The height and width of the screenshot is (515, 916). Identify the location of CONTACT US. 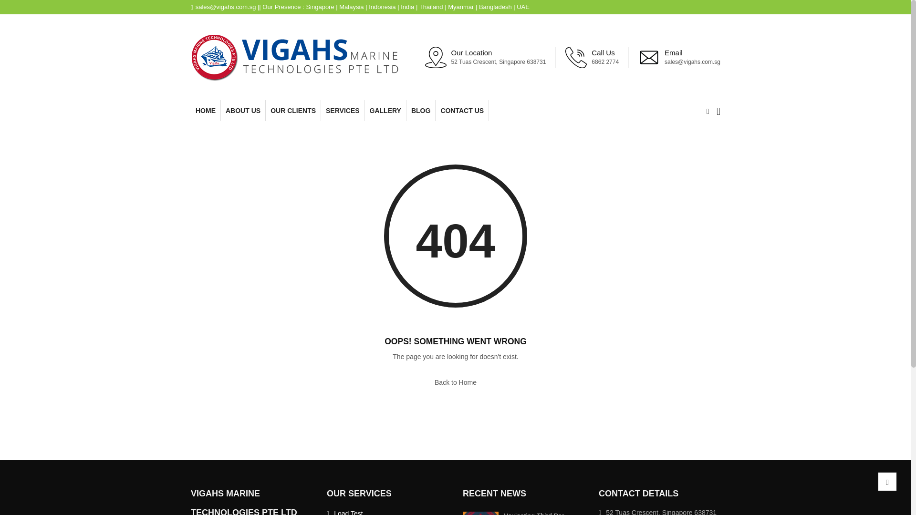
(462, 110).